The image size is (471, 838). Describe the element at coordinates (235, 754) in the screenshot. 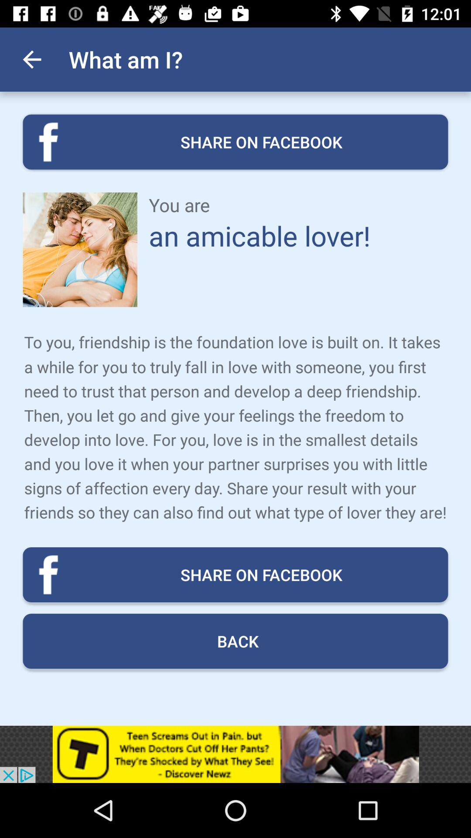

I see `advertisements to watch` at that location.